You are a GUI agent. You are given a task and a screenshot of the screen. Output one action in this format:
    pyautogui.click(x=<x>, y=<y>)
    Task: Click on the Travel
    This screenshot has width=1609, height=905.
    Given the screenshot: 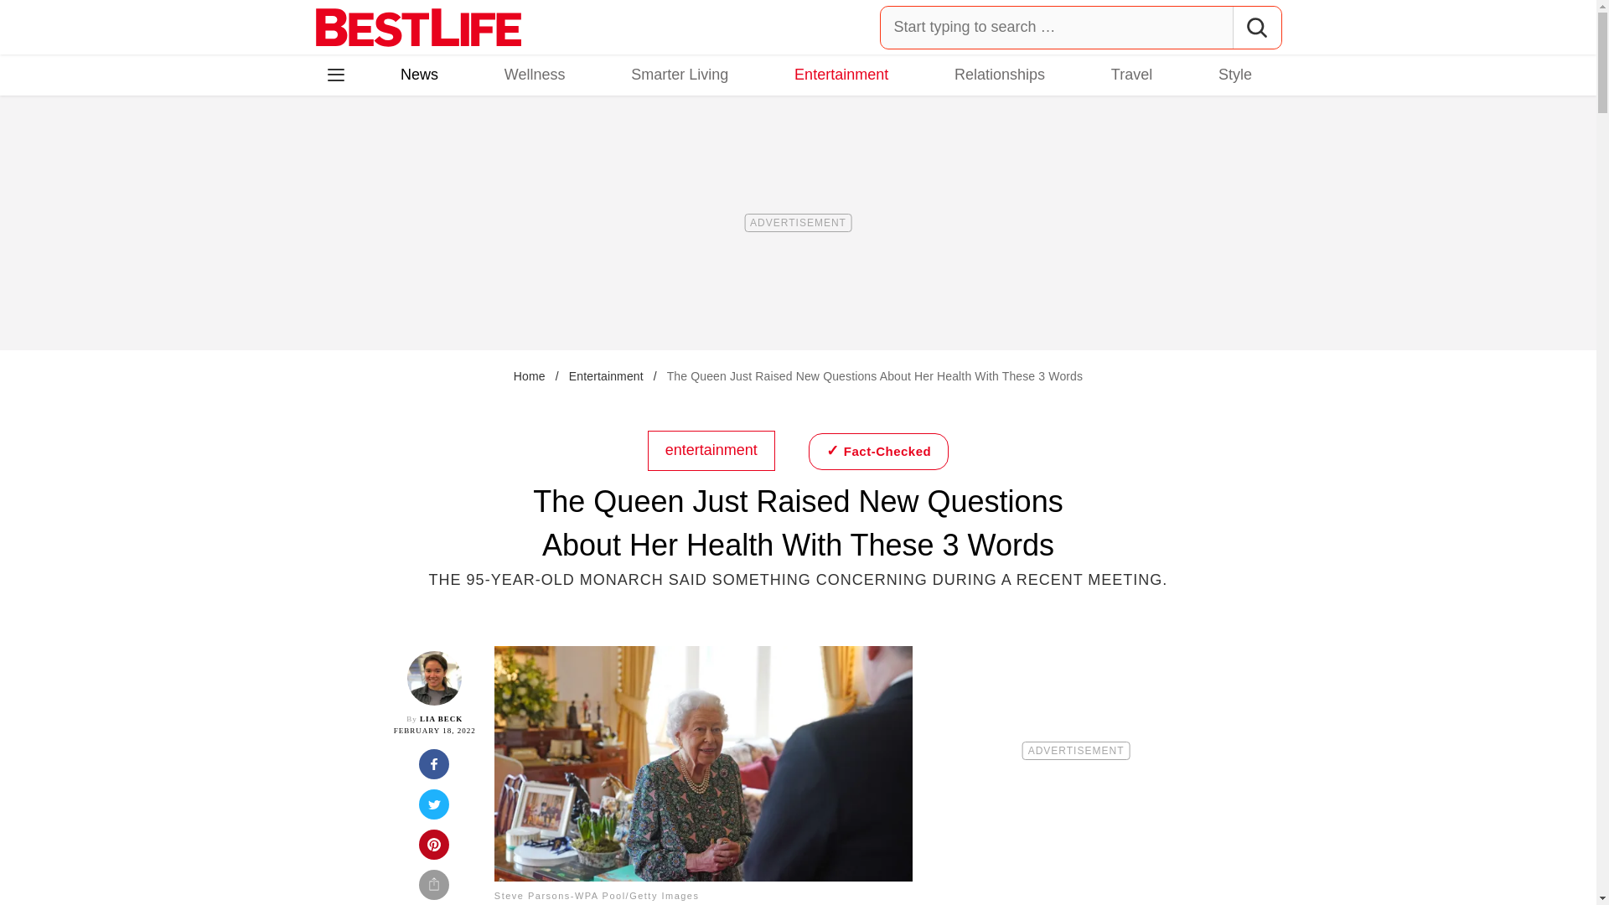 What is the action you would take?
    pyautogui.click(x=1131, y=74)
    